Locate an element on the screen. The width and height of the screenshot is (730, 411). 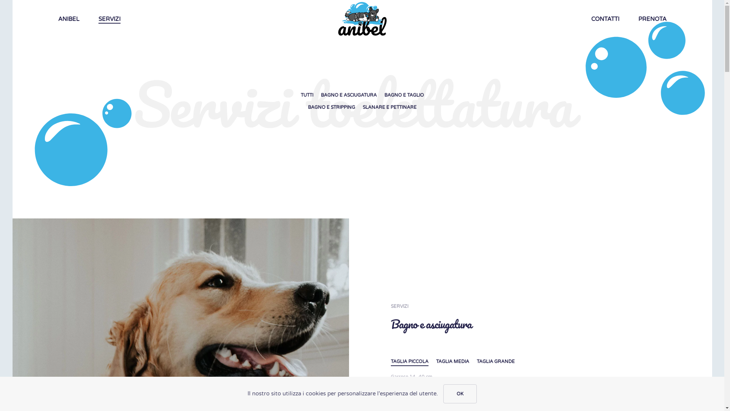
CONTATTI is located at coordinates (605, 19).